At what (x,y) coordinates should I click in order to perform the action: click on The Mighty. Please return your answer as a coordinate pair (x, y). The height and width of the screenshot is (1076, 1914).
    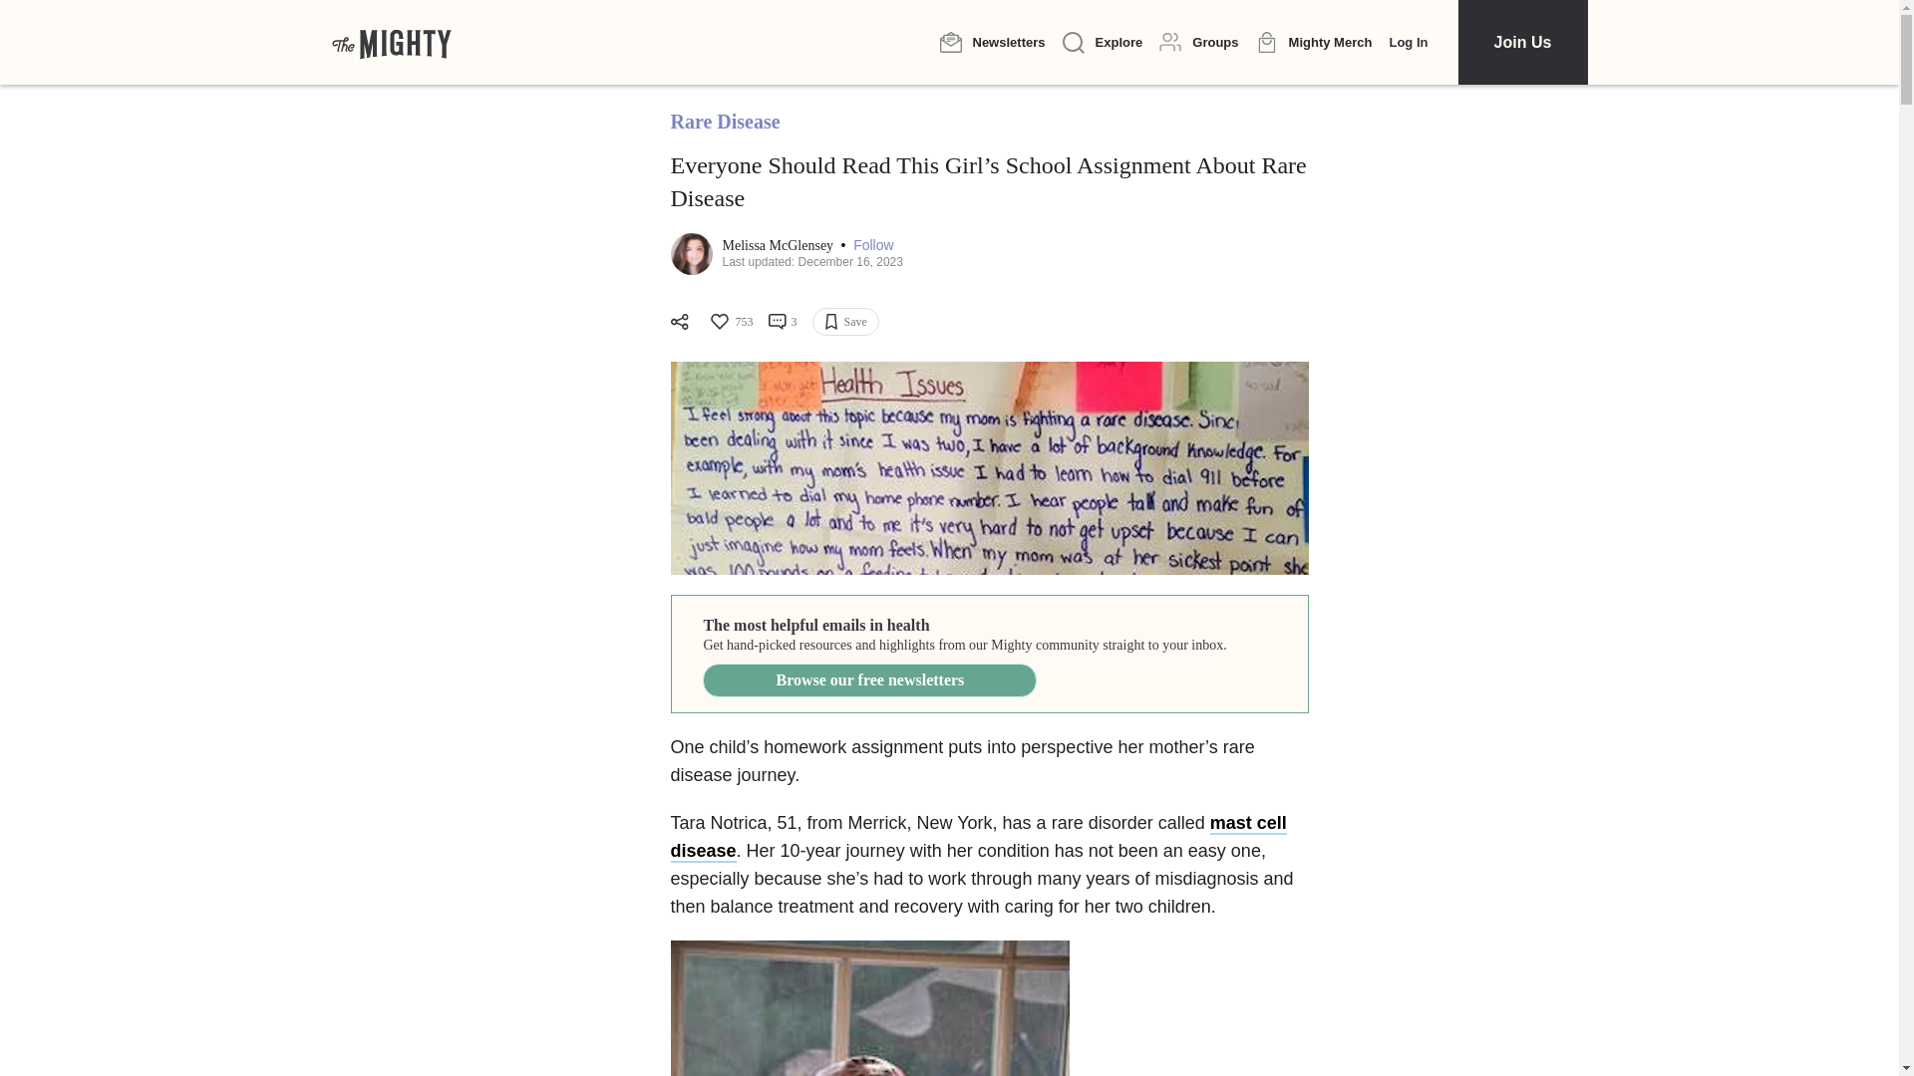
    Looking at the image, I should click on (391, 42).